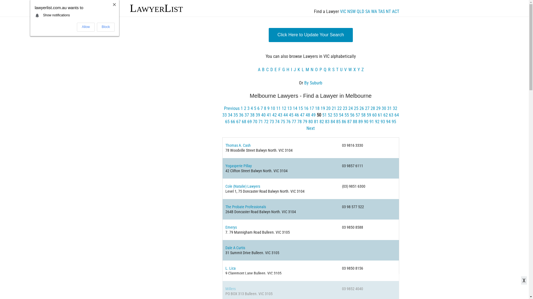 This screenshot has width=533, height=299. What do you see at coordinates (338, 122) in the screenshot?
I see `85` at bounding box center [338, 122].